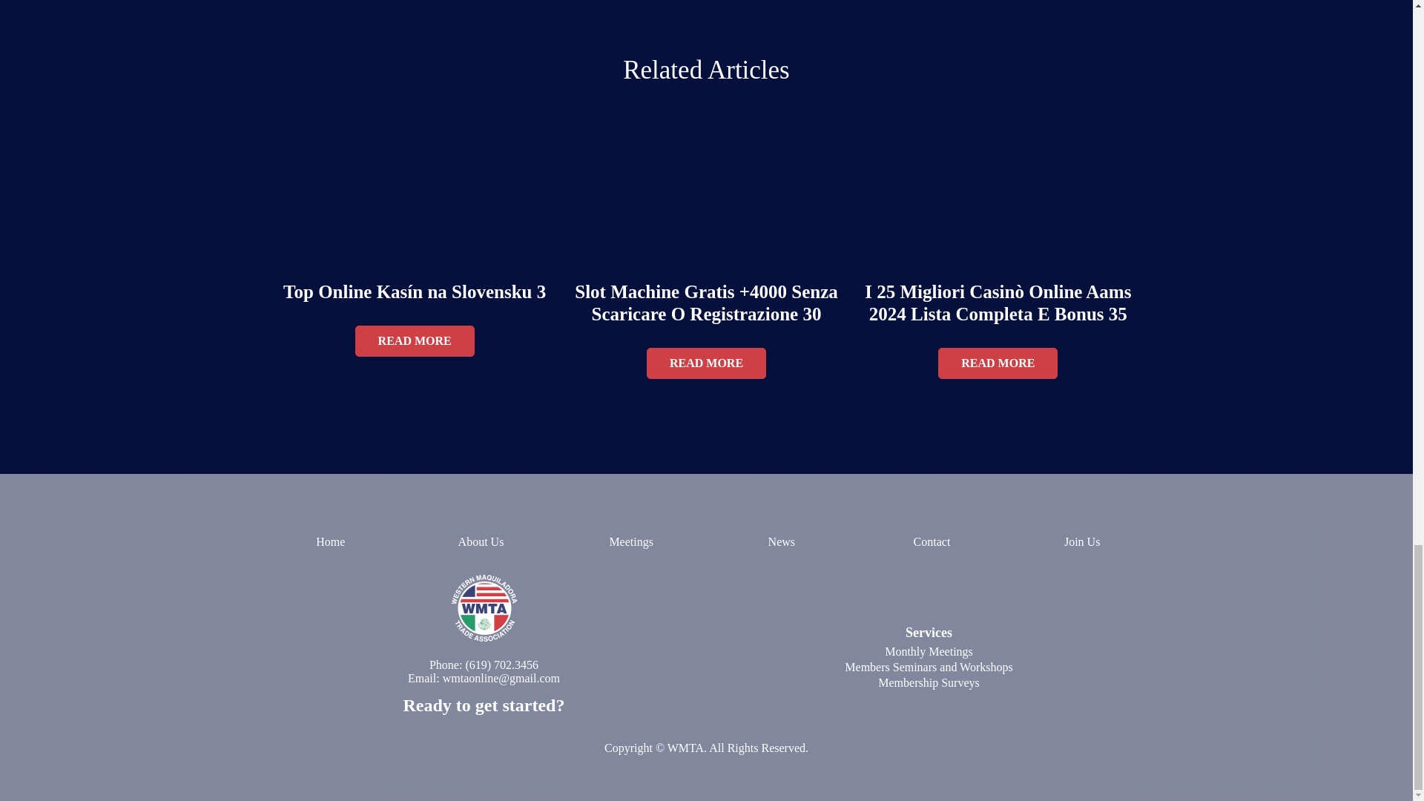 The width and height of the screenshot is (1424, 801). What do you see at coordinates (631, 541) in the screenshot?
I see `Meetings` at bounding box center [631, 541].